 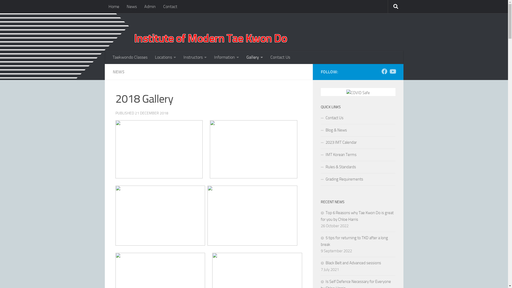 I want to click on Information, so click(x=226, y=57).